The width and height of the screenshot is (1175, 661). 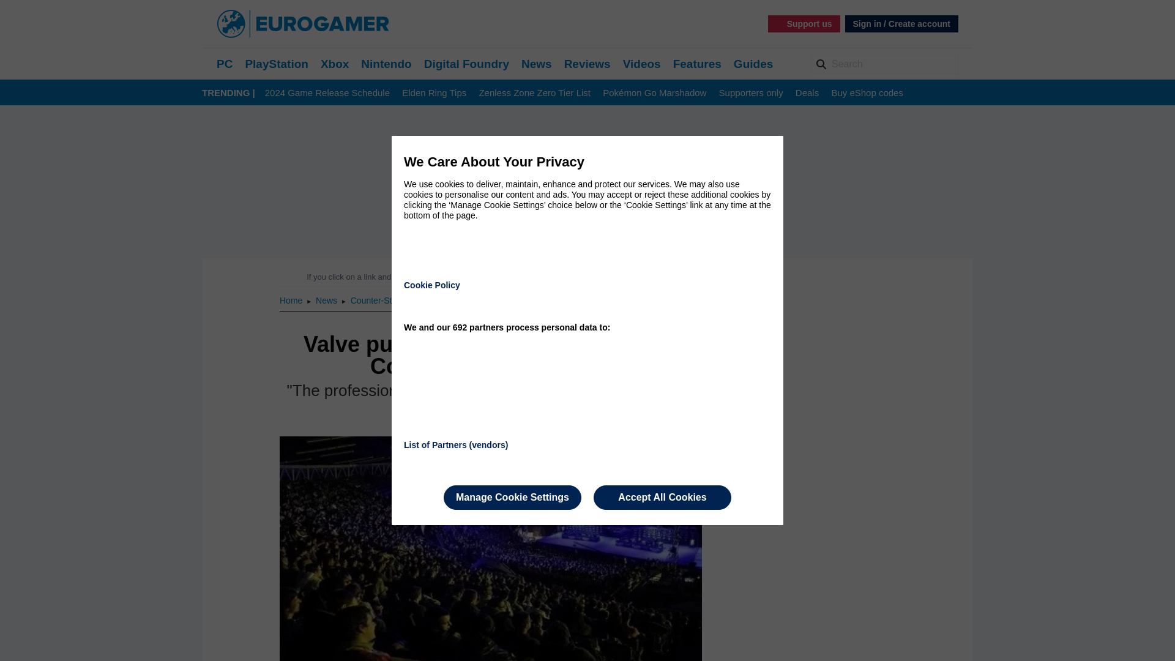 I want to click on Videos, so click(x=641, y=64).